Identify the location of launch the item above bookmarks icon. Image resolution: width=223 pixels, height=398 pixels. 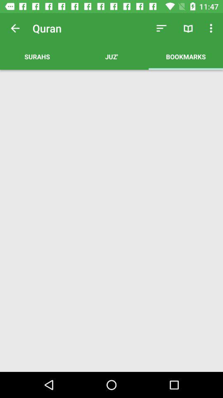
(212, 28).